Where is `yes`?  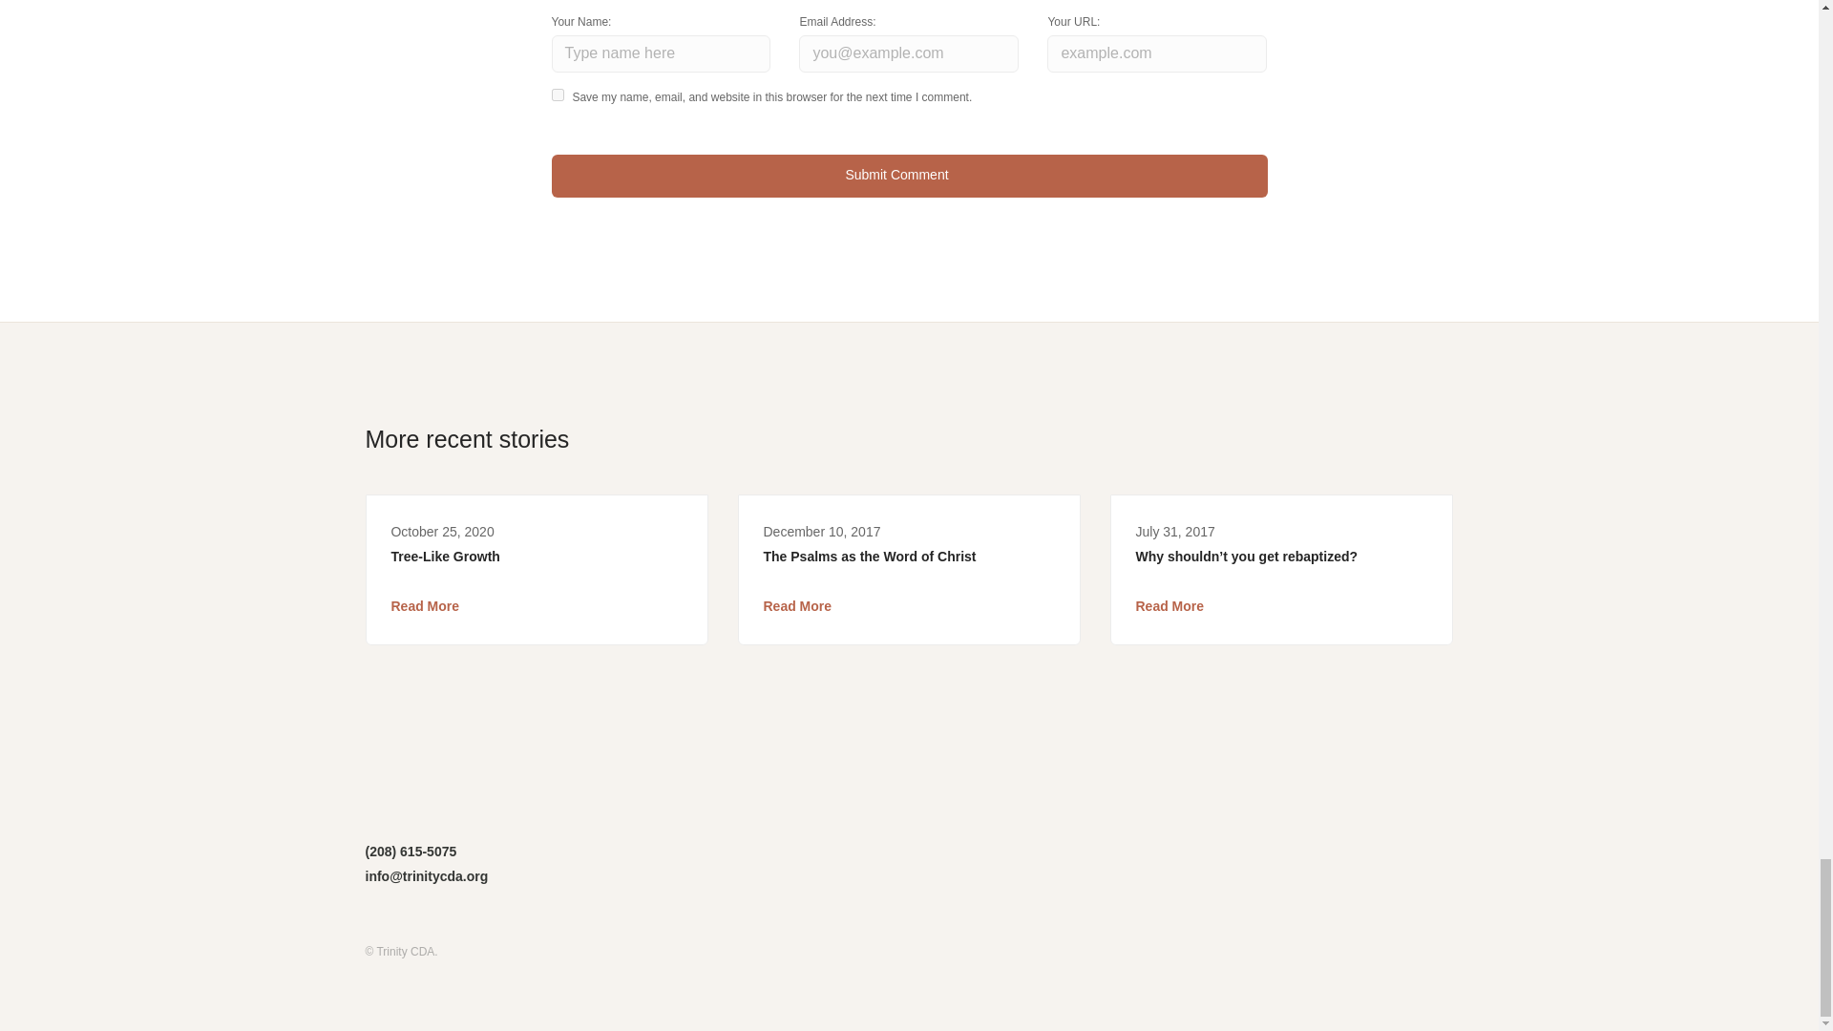
yes is located at coordinates (558, 94).